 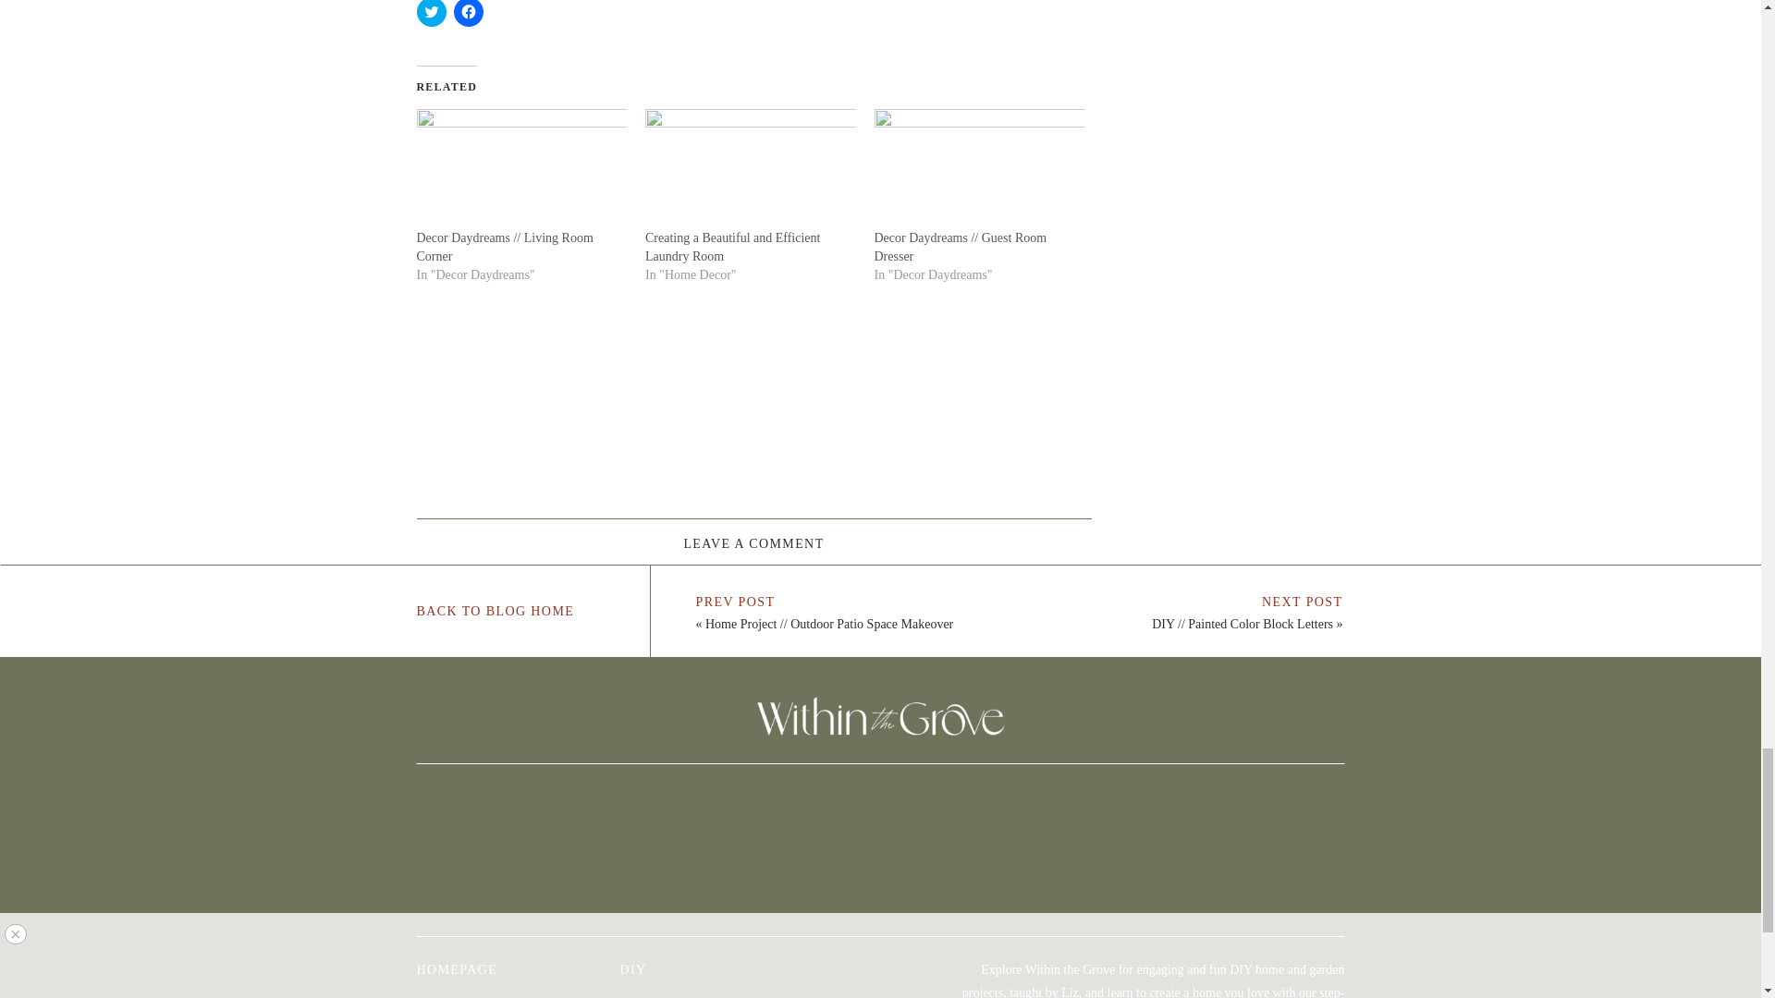 What do you see at coordinates (468, 13) in the screenshot?
I see `Click to share on Facebook` at bounding box center [468, 13].